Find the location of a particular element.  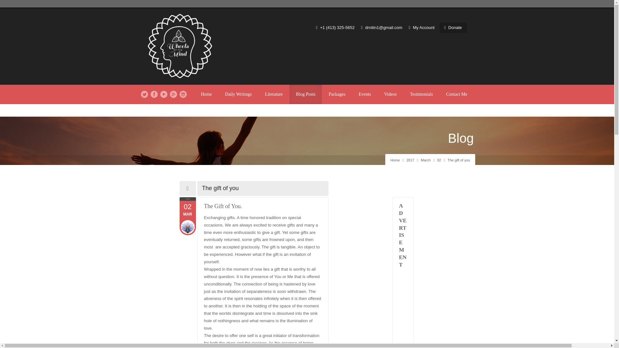

2017 is located at coordinates (410, 160).